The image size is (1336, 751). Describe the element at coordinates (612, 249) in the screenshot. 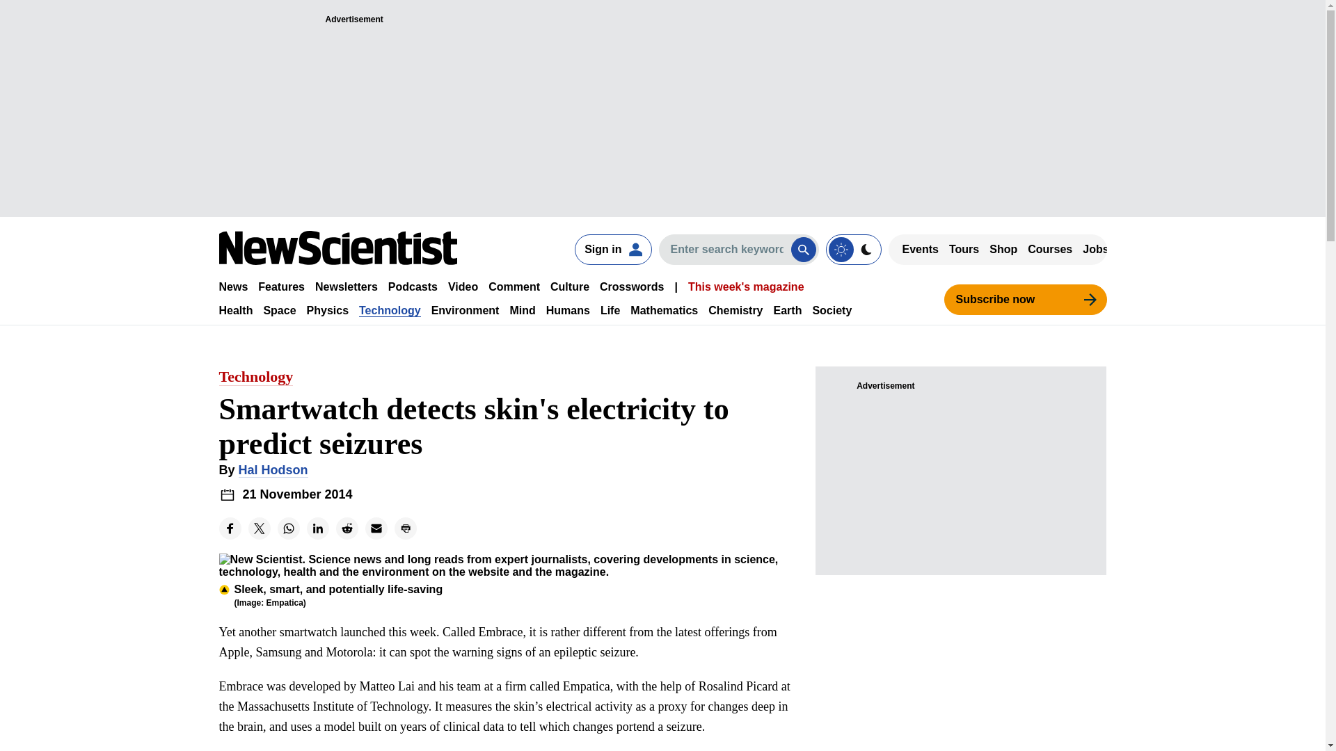

I see `Sign in` at that location.